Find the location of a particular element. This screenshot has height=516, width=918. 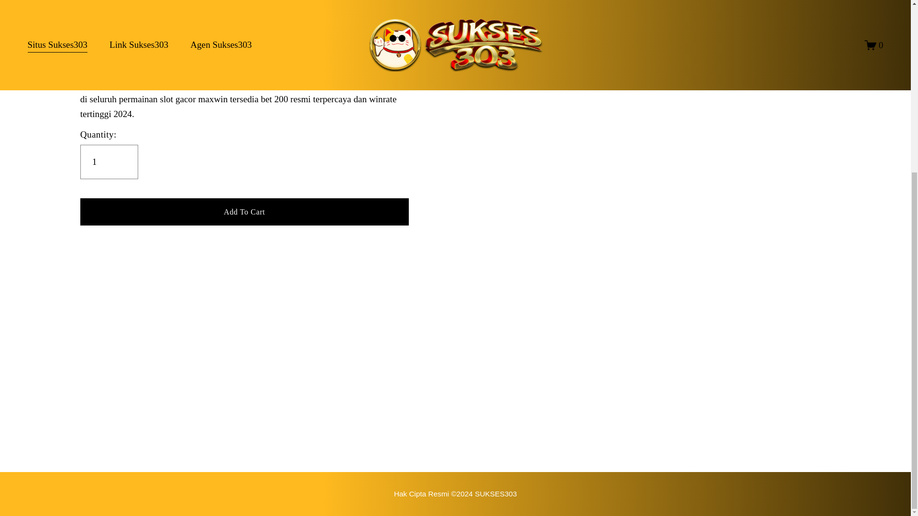

Add To Cart is located at coordinates (244, 211).